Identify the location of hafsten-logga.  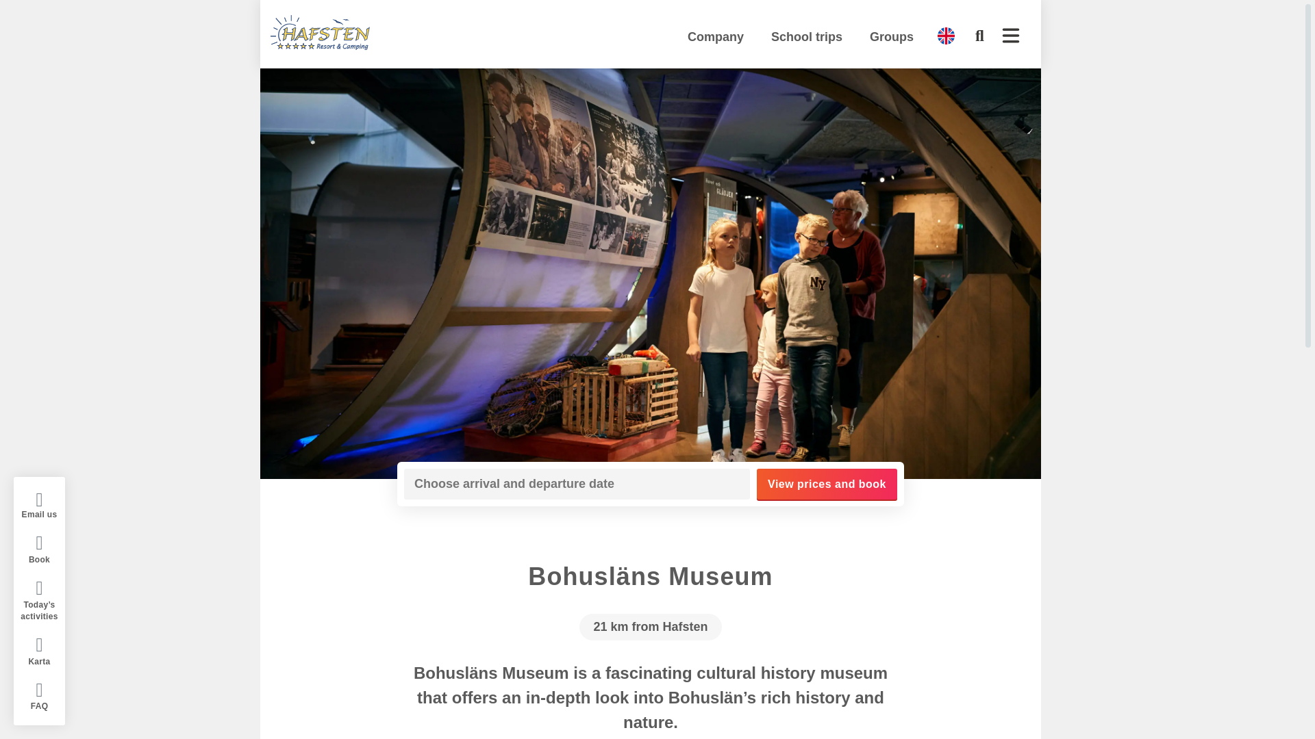
(320, 32).